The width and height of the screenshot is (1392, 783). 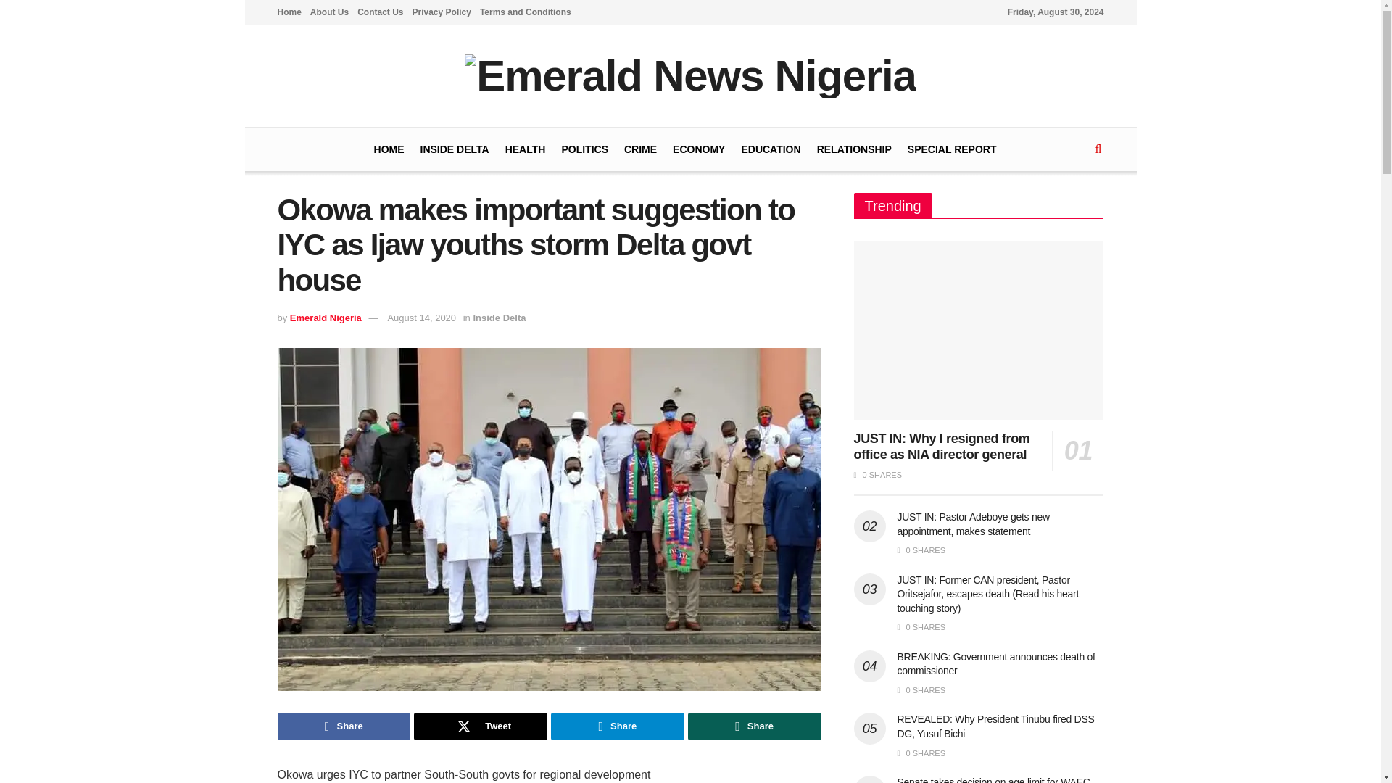 I want to click on POLITICS, so click(x=584, y=149).